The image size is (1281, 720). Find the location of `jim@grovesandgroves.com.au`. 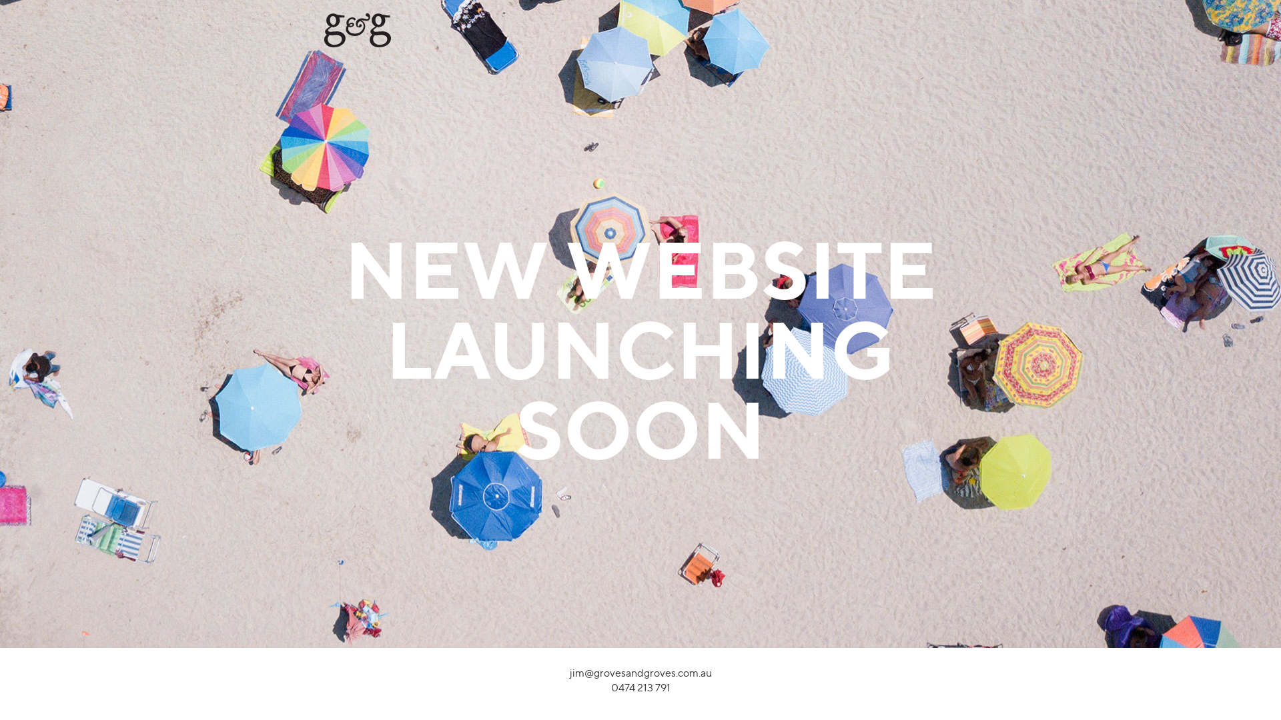

jim@grovesandgroves.com.au is located at coordinates (640, 673).